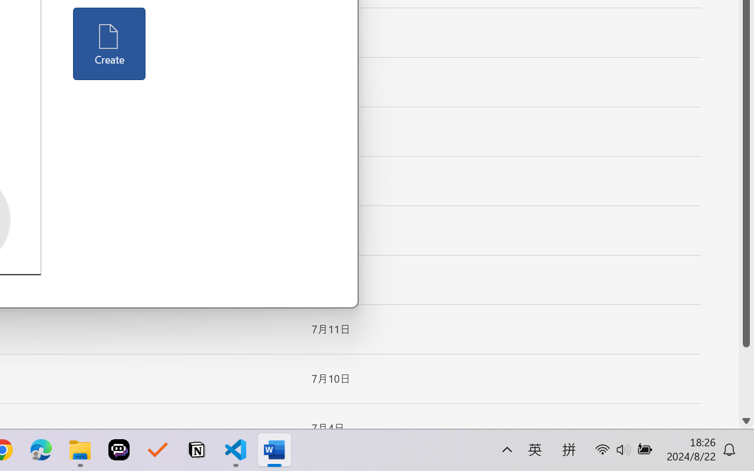  What do you see at coordinates (110, 44) in the screenshot?
I see `Create` at bounding box center [110, 44].